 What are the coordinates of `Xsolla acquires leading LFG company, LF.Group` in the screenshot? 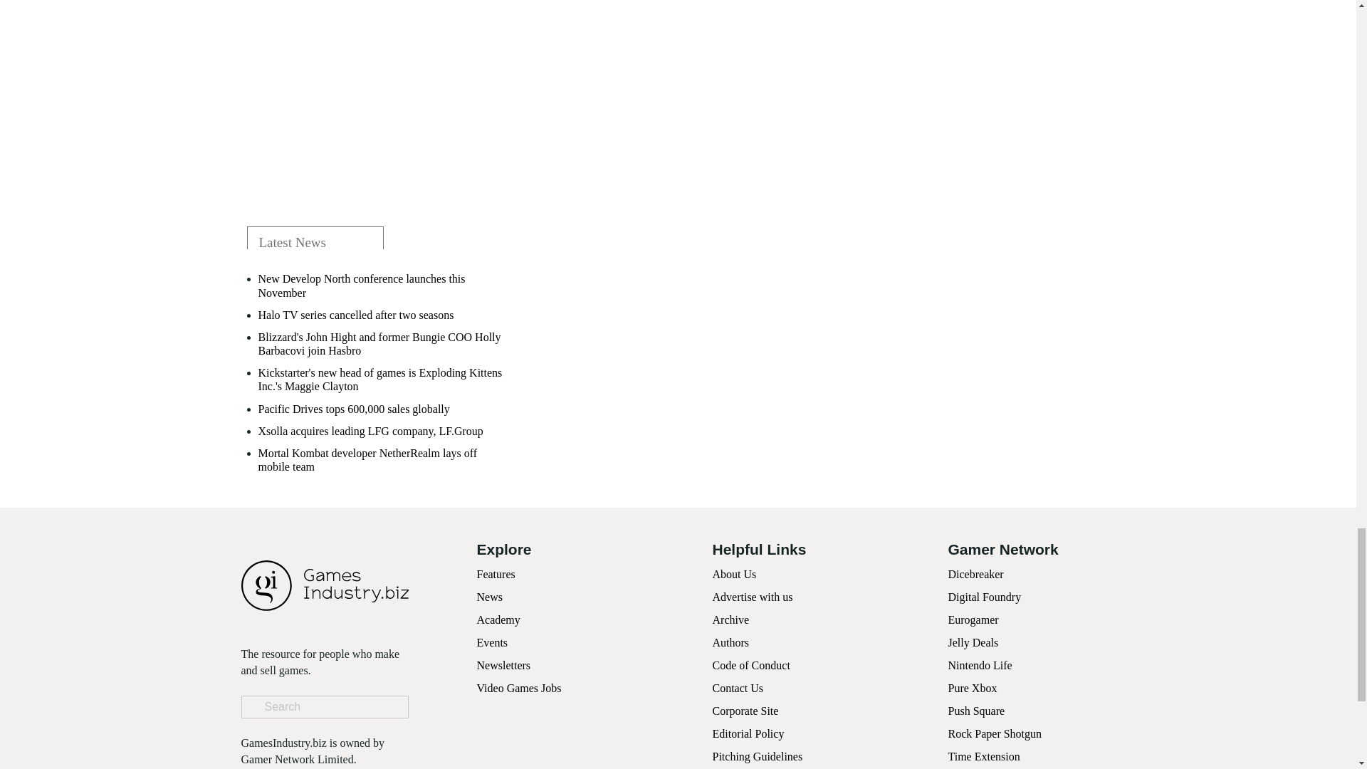 It's located at (370, 431).